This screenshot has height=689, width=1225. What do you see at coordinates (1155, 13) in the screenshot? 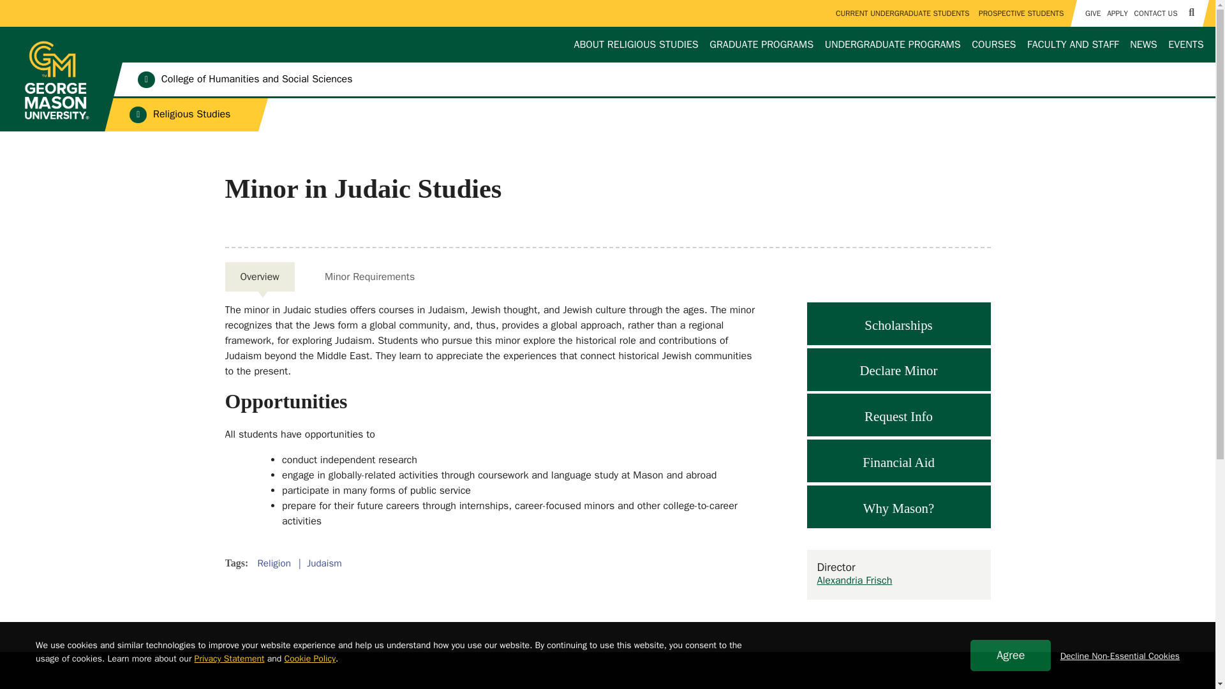
I see `CONTACT US` at bounding box center [1155, 13].